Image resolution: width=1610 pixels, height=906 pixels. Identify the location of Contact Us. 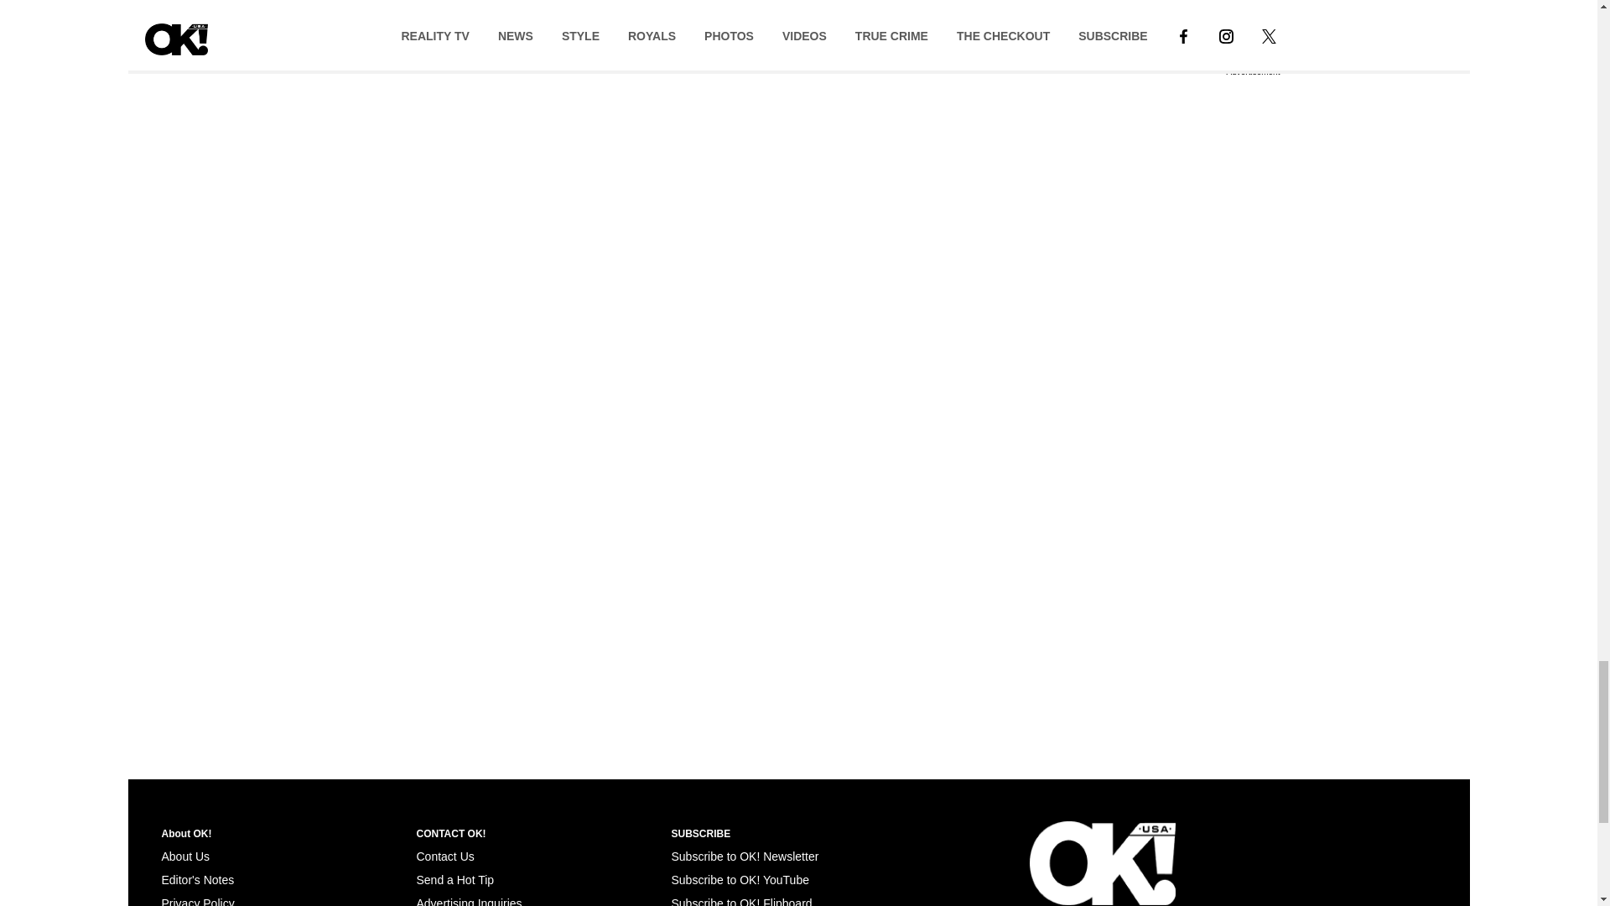
(444, 857).